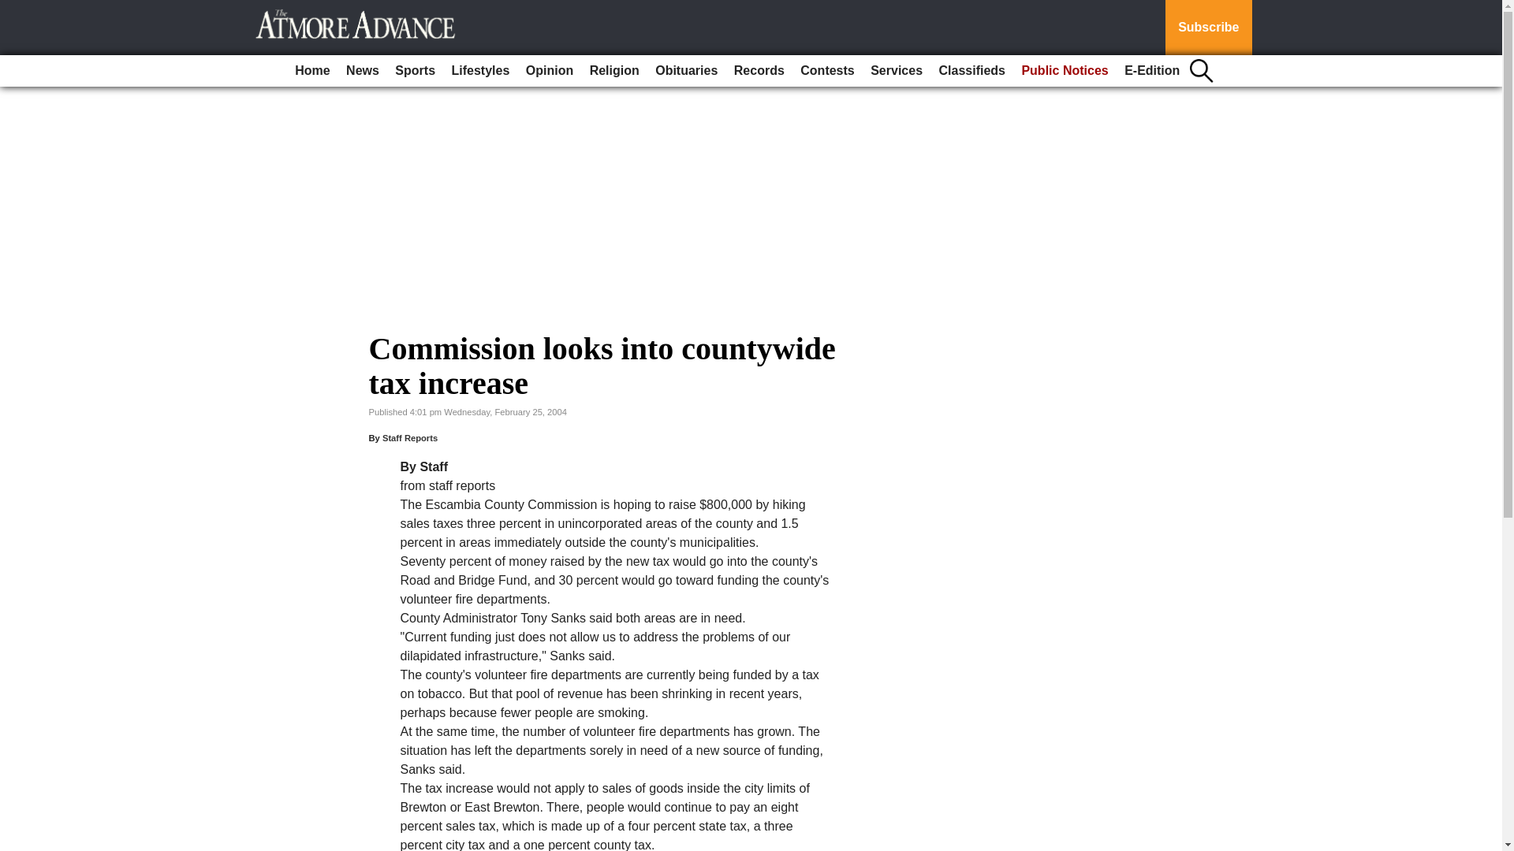  What do you see at coordinates (826, 71) in the screenshot?
I see `Contests` at bounding box center [826, 71].